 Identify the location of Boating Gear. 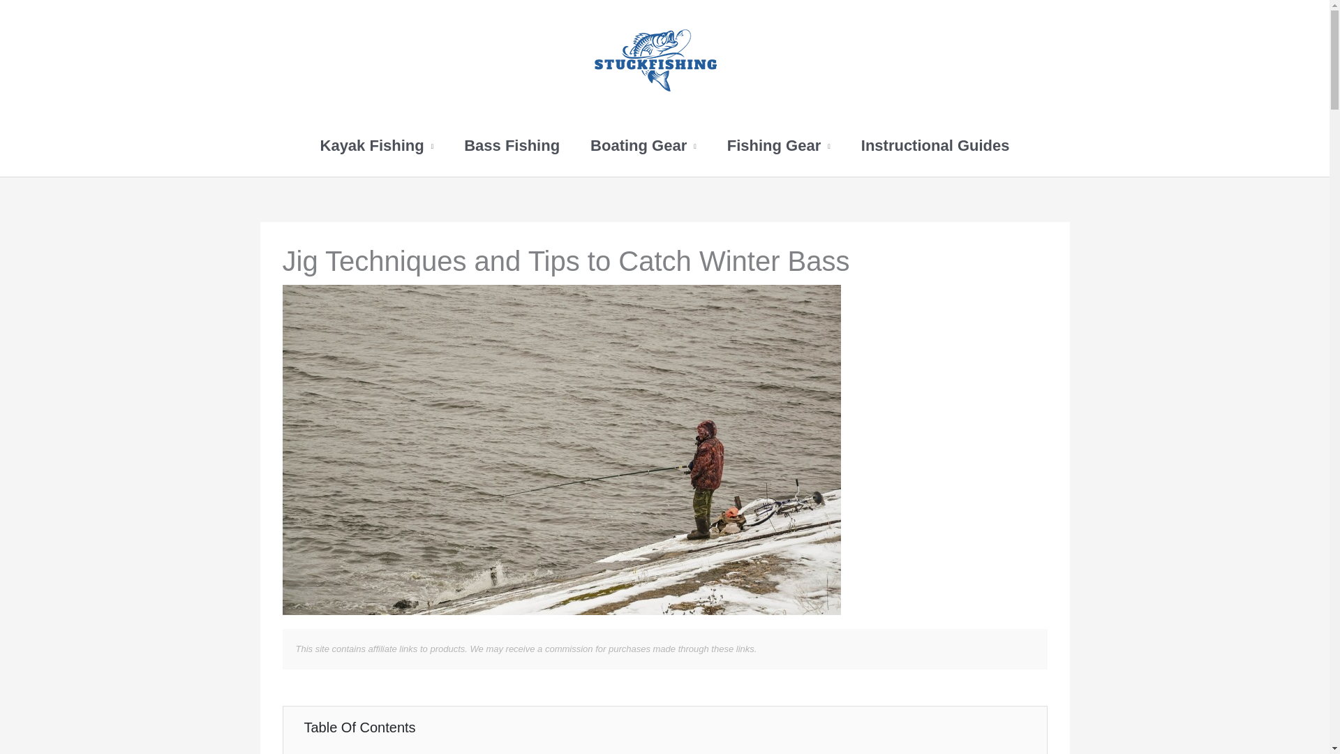
(643, 145).